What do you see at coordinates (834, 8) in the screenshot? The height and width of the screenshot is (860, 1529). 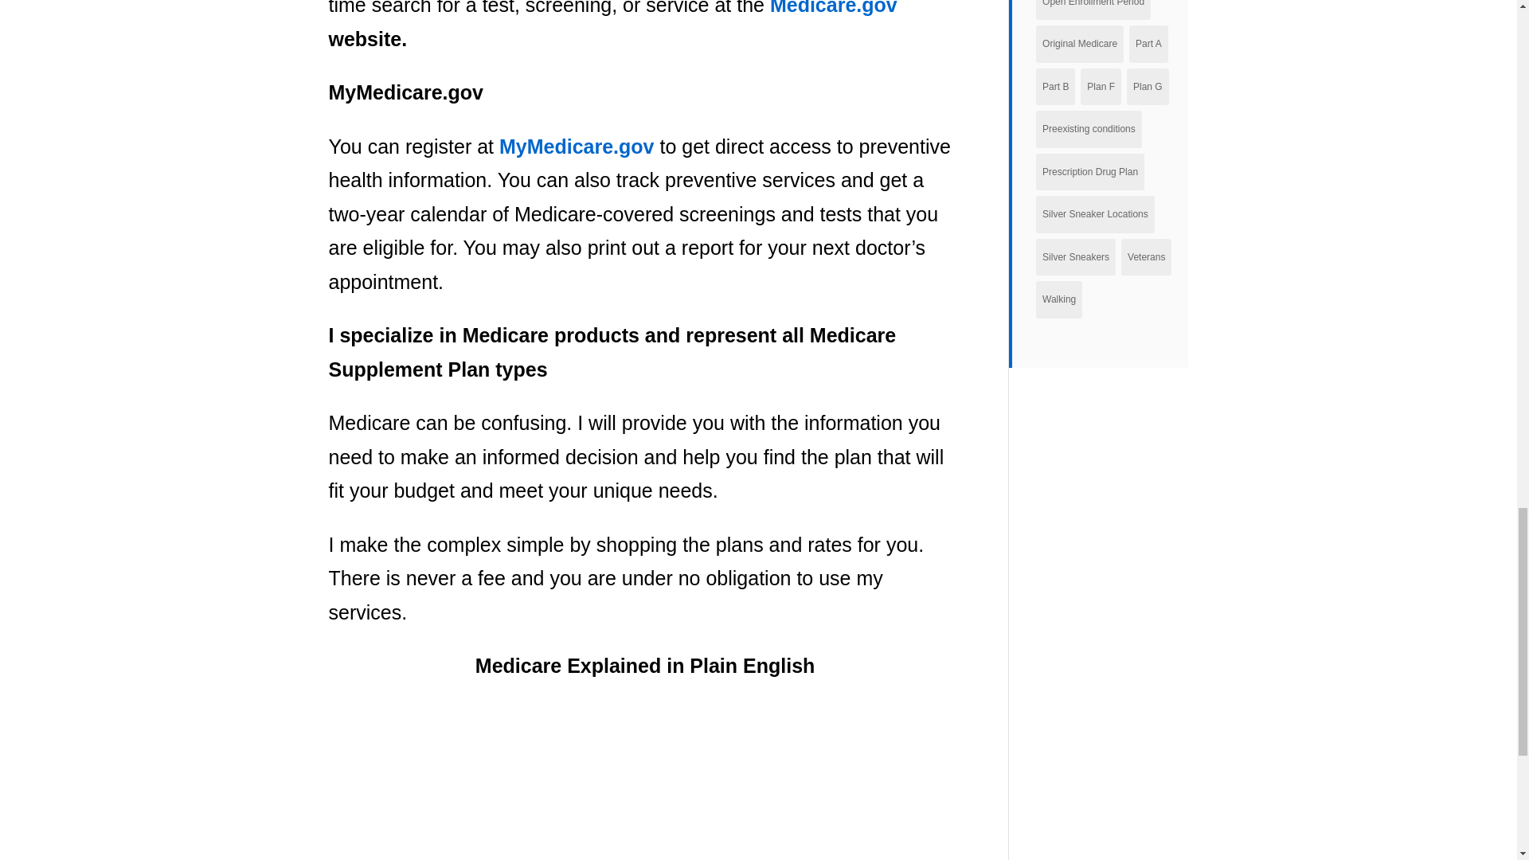 I see `Medicare.gov` at bounding box center [834, 8].